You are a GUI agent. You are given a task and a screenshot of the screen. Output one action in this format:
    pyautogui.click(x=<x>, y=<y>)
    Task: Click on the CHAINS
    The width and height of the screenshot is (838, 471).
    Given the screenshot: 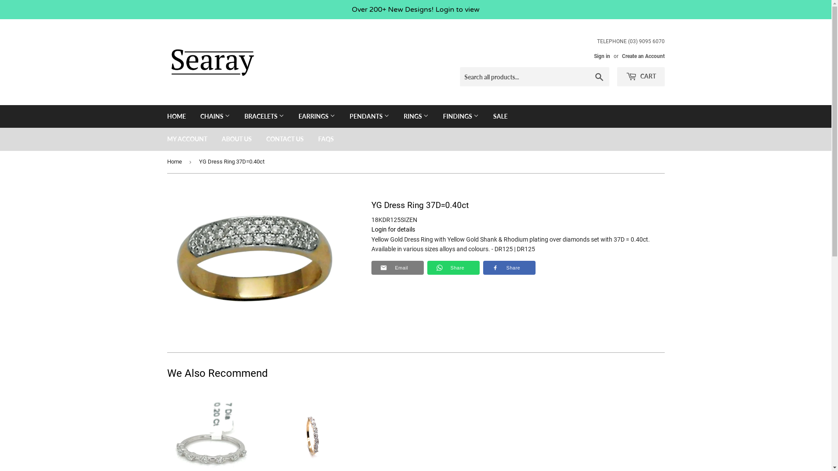 What is the action you would take?
    pyautogui.click(x=215, y=116)
    